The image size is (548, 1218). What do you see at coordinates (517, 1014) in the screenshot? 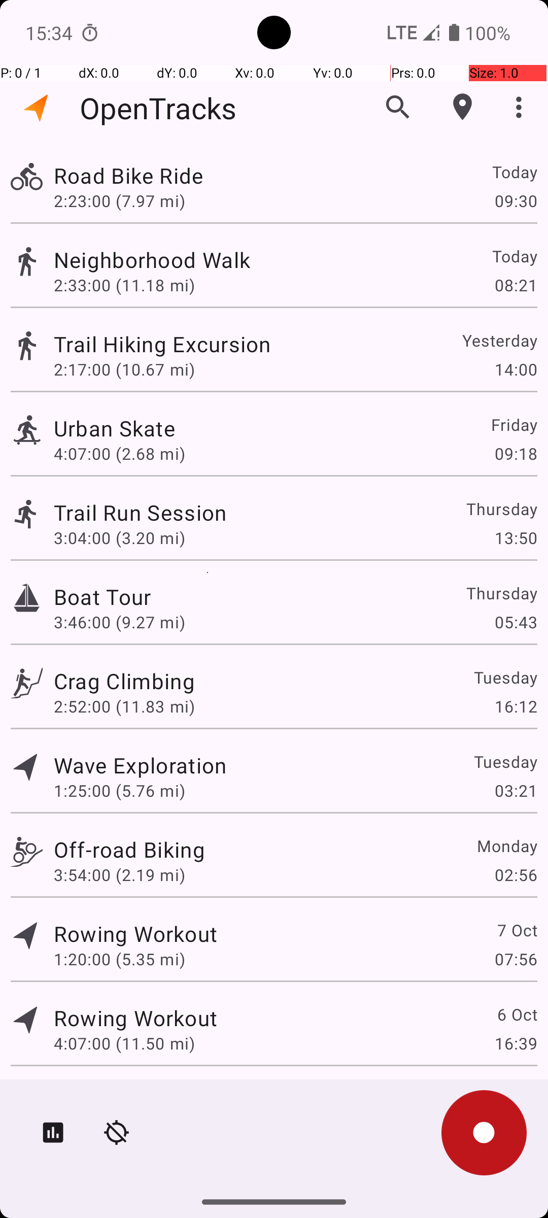
I see `6 Oct` at bounding box center [517, 1014].